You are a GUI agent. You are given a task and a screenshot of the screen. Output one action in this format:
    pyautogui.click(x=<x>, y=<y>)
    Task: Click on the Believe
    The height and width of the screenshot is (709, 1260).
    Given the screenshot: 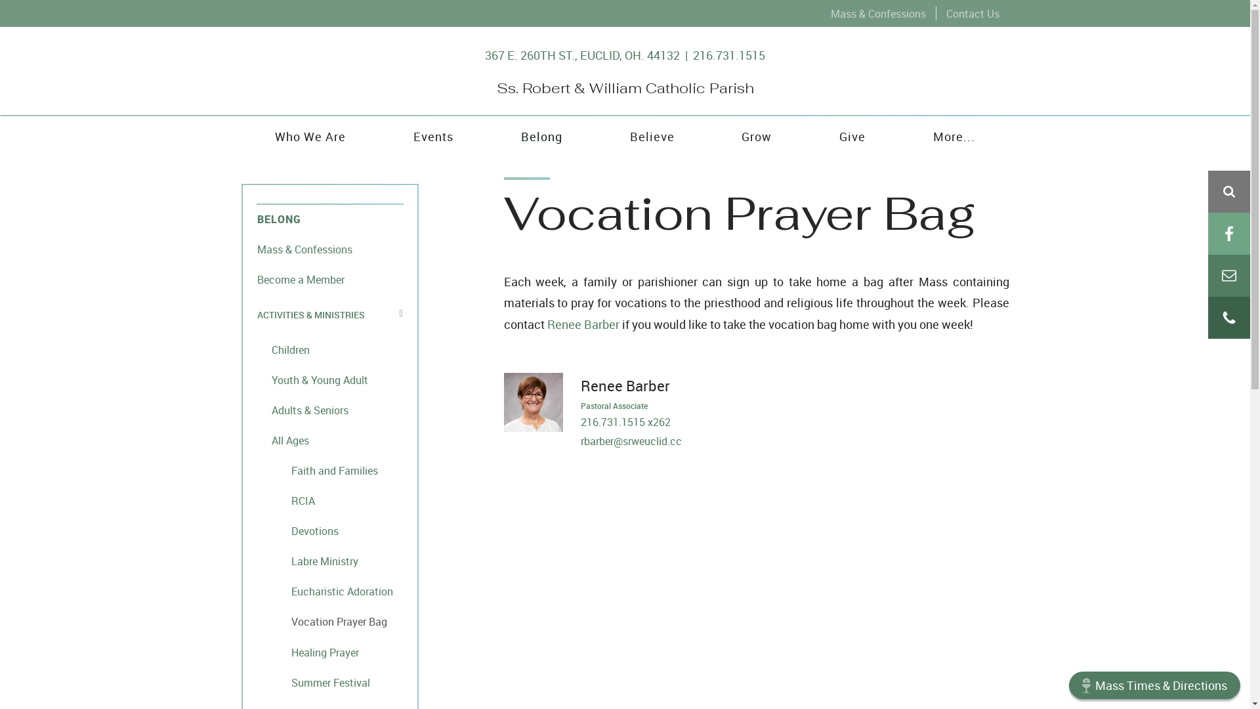 What is the action you would take?
    pyautogui.click(x=652, y=137)
    